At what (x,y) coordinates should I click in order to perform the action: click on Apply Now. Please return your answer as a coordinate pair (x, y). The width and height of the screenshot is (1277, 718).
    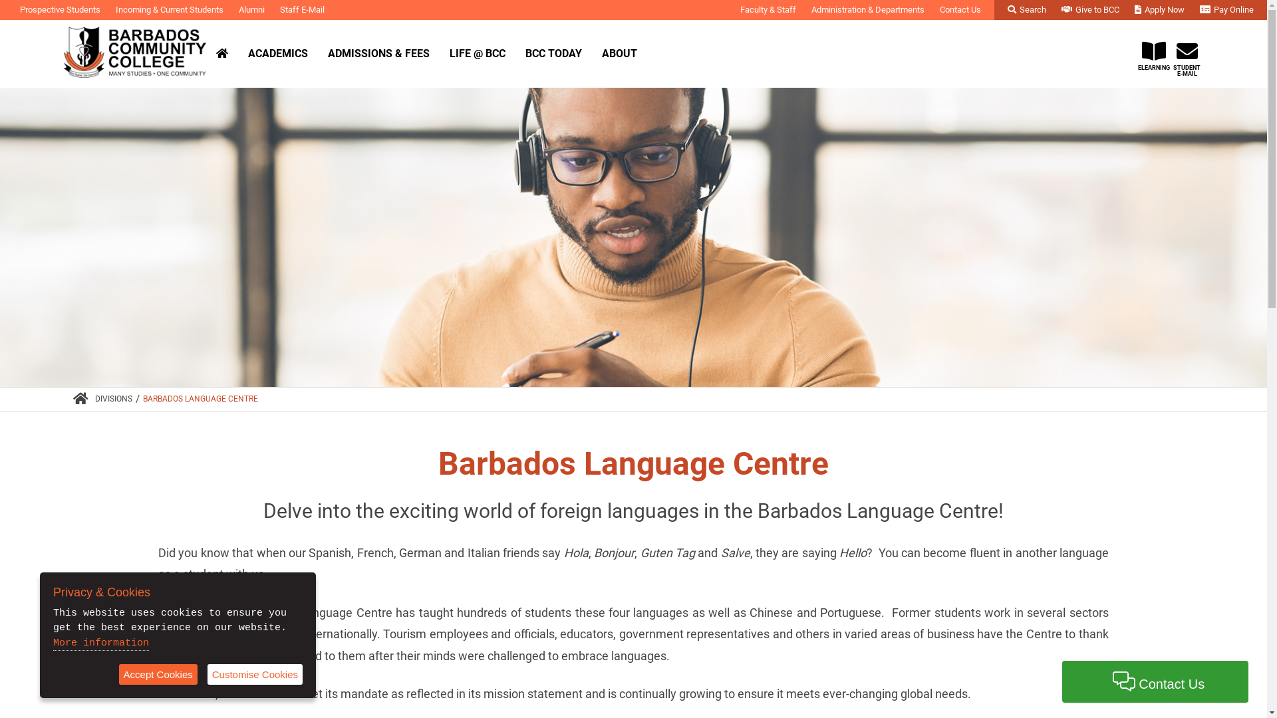
    Looking at the image, I should click on (1160, 9).